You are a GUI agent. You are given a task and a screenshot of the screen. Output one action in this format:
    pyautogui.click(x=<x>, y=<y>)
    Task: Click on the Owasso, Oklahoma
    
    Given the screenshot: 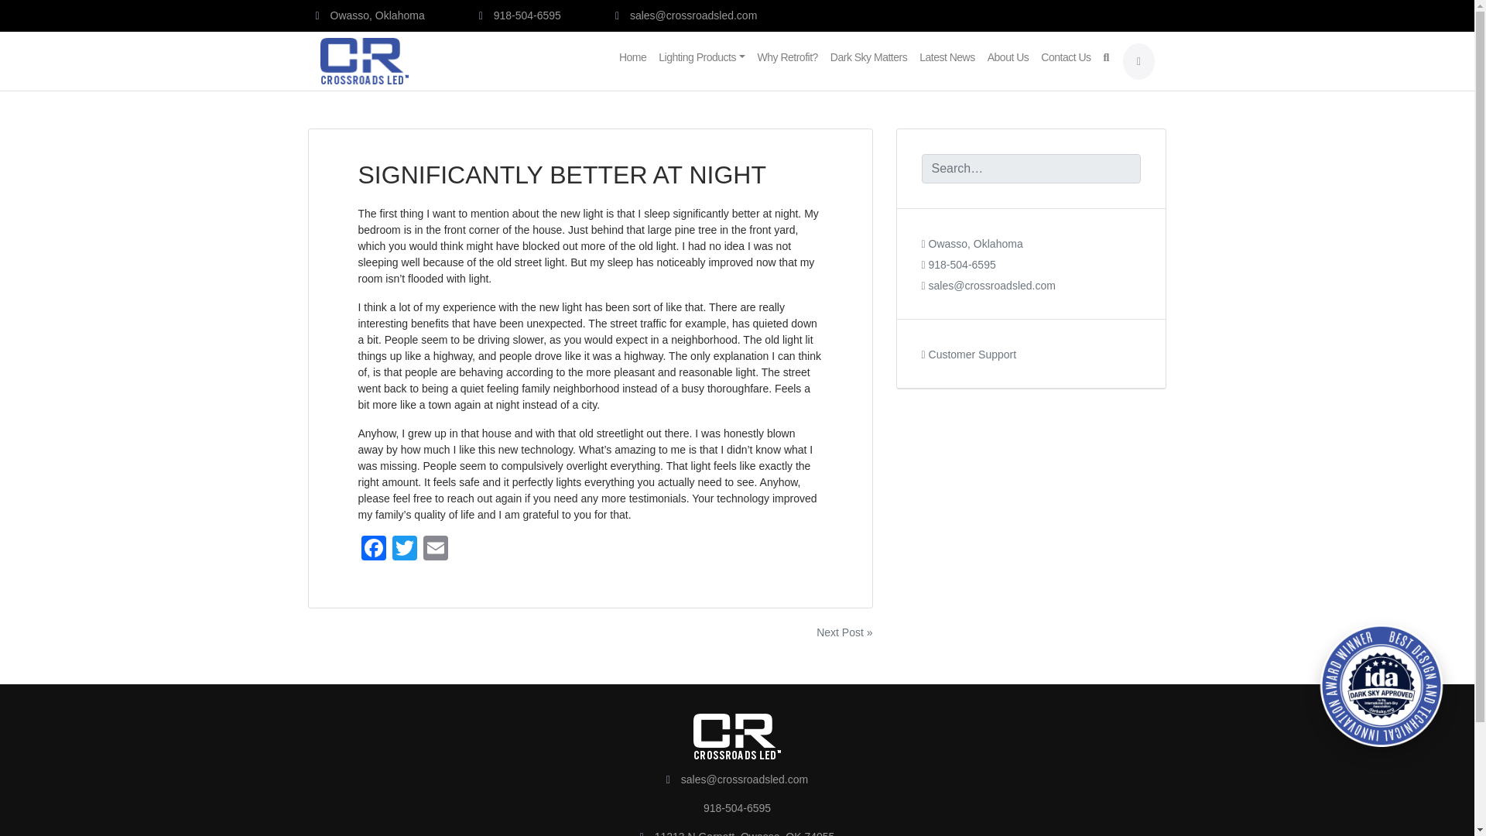 What is the action you would take?
    pyautogui.click(x=971, y=233)
    